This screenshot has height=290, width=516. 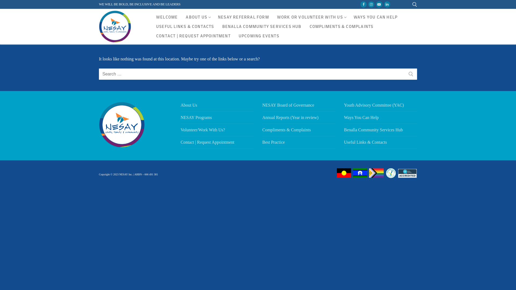 I want to click on NESAY REFERRAL FORM, so click(x=243, y=17).